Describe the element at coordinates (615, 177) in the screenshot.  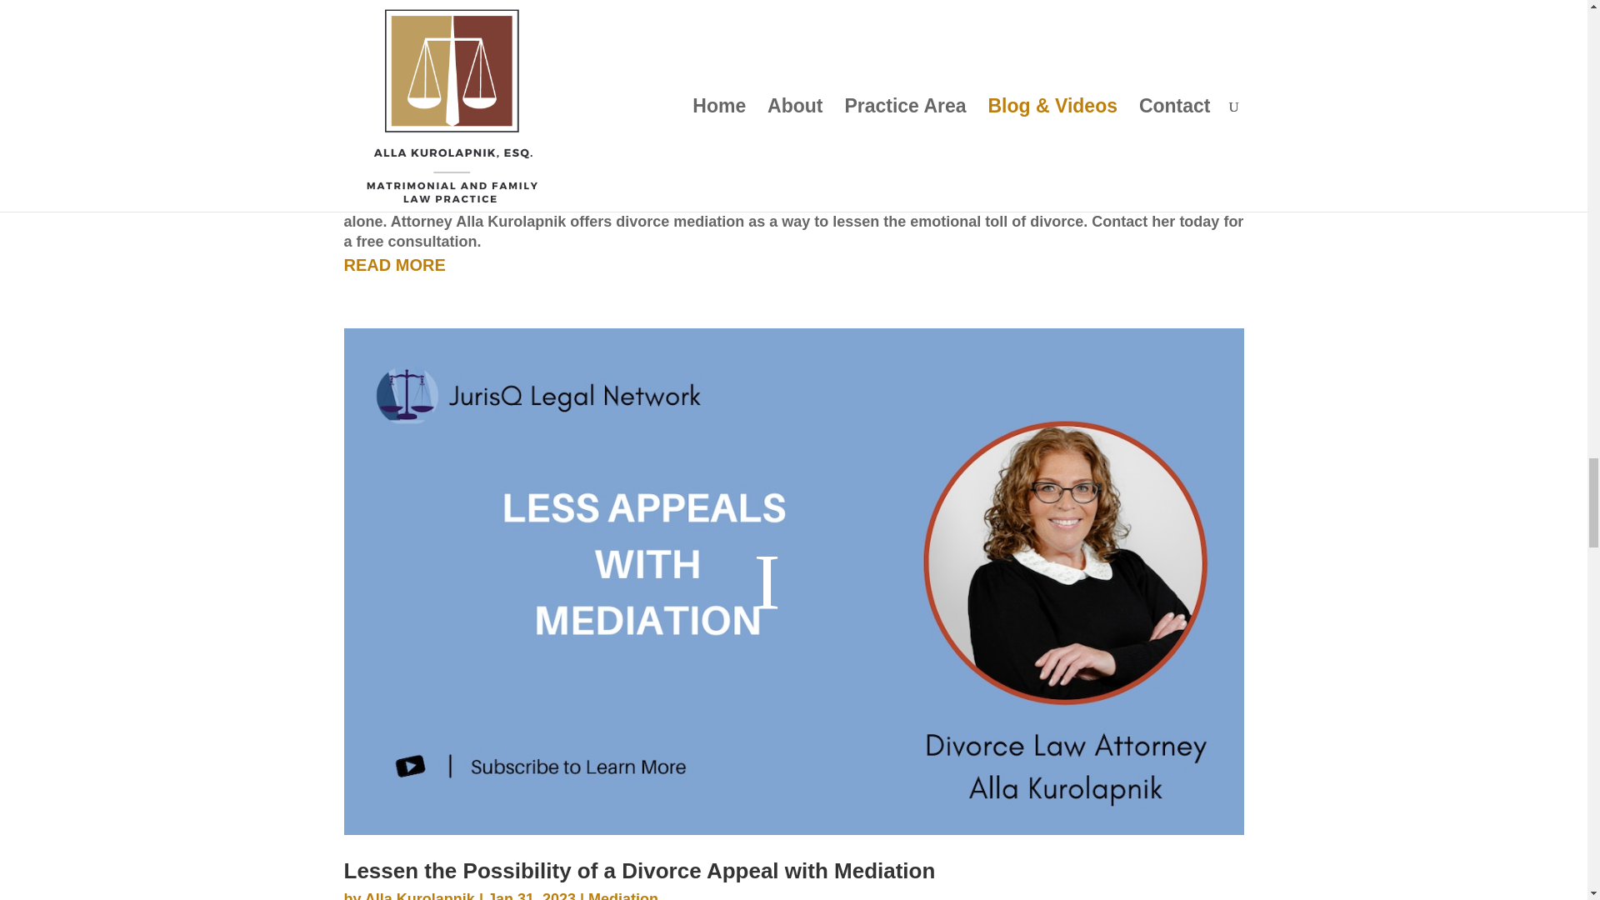
I see `Mediation` at that location.